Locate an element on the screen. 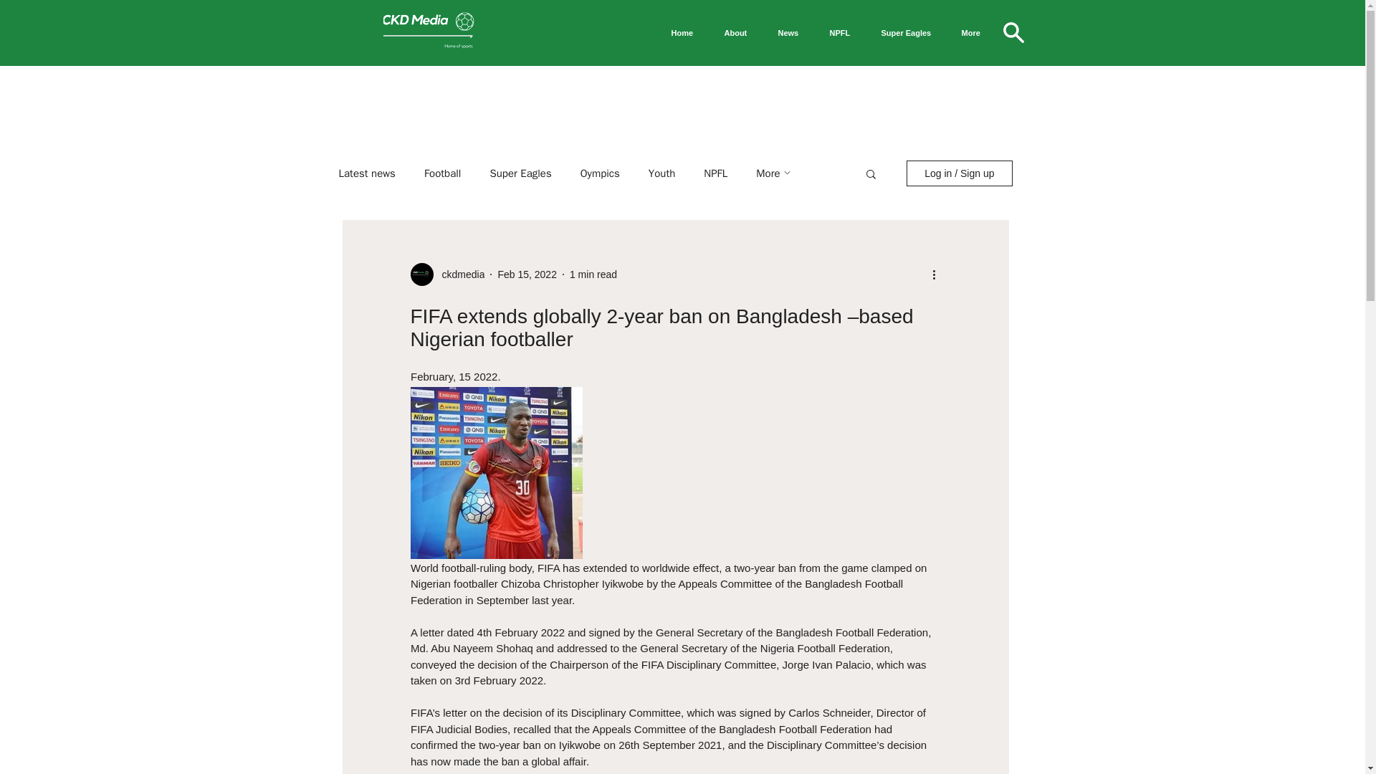 This screenshot has width=1376, height=774. ckdmedia is located at coordinates (447, 274).